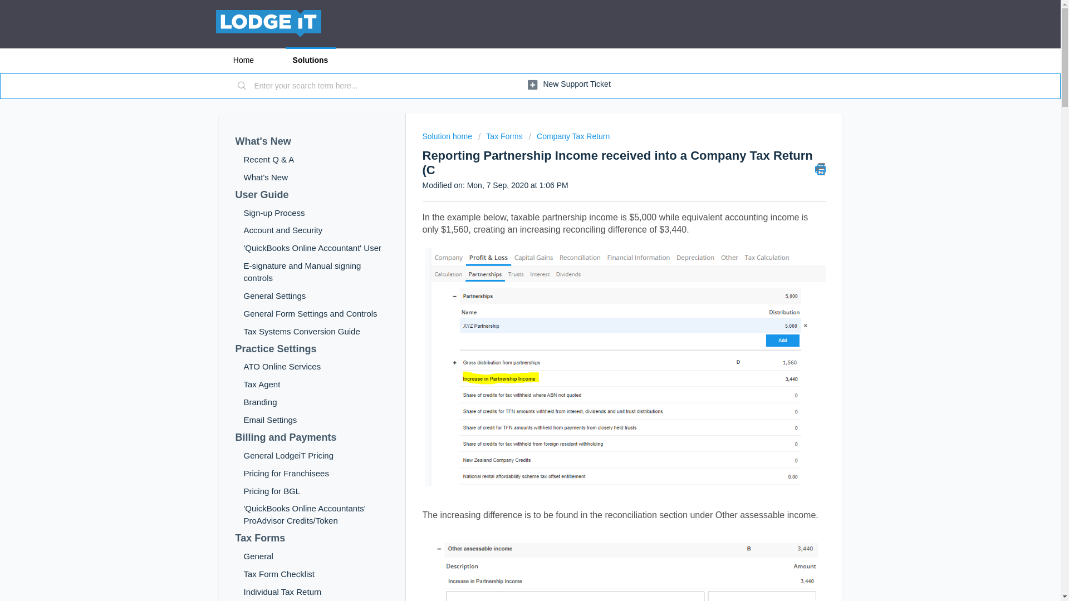  I want to click on General LodgeiT Pricing, so click(316, 456).